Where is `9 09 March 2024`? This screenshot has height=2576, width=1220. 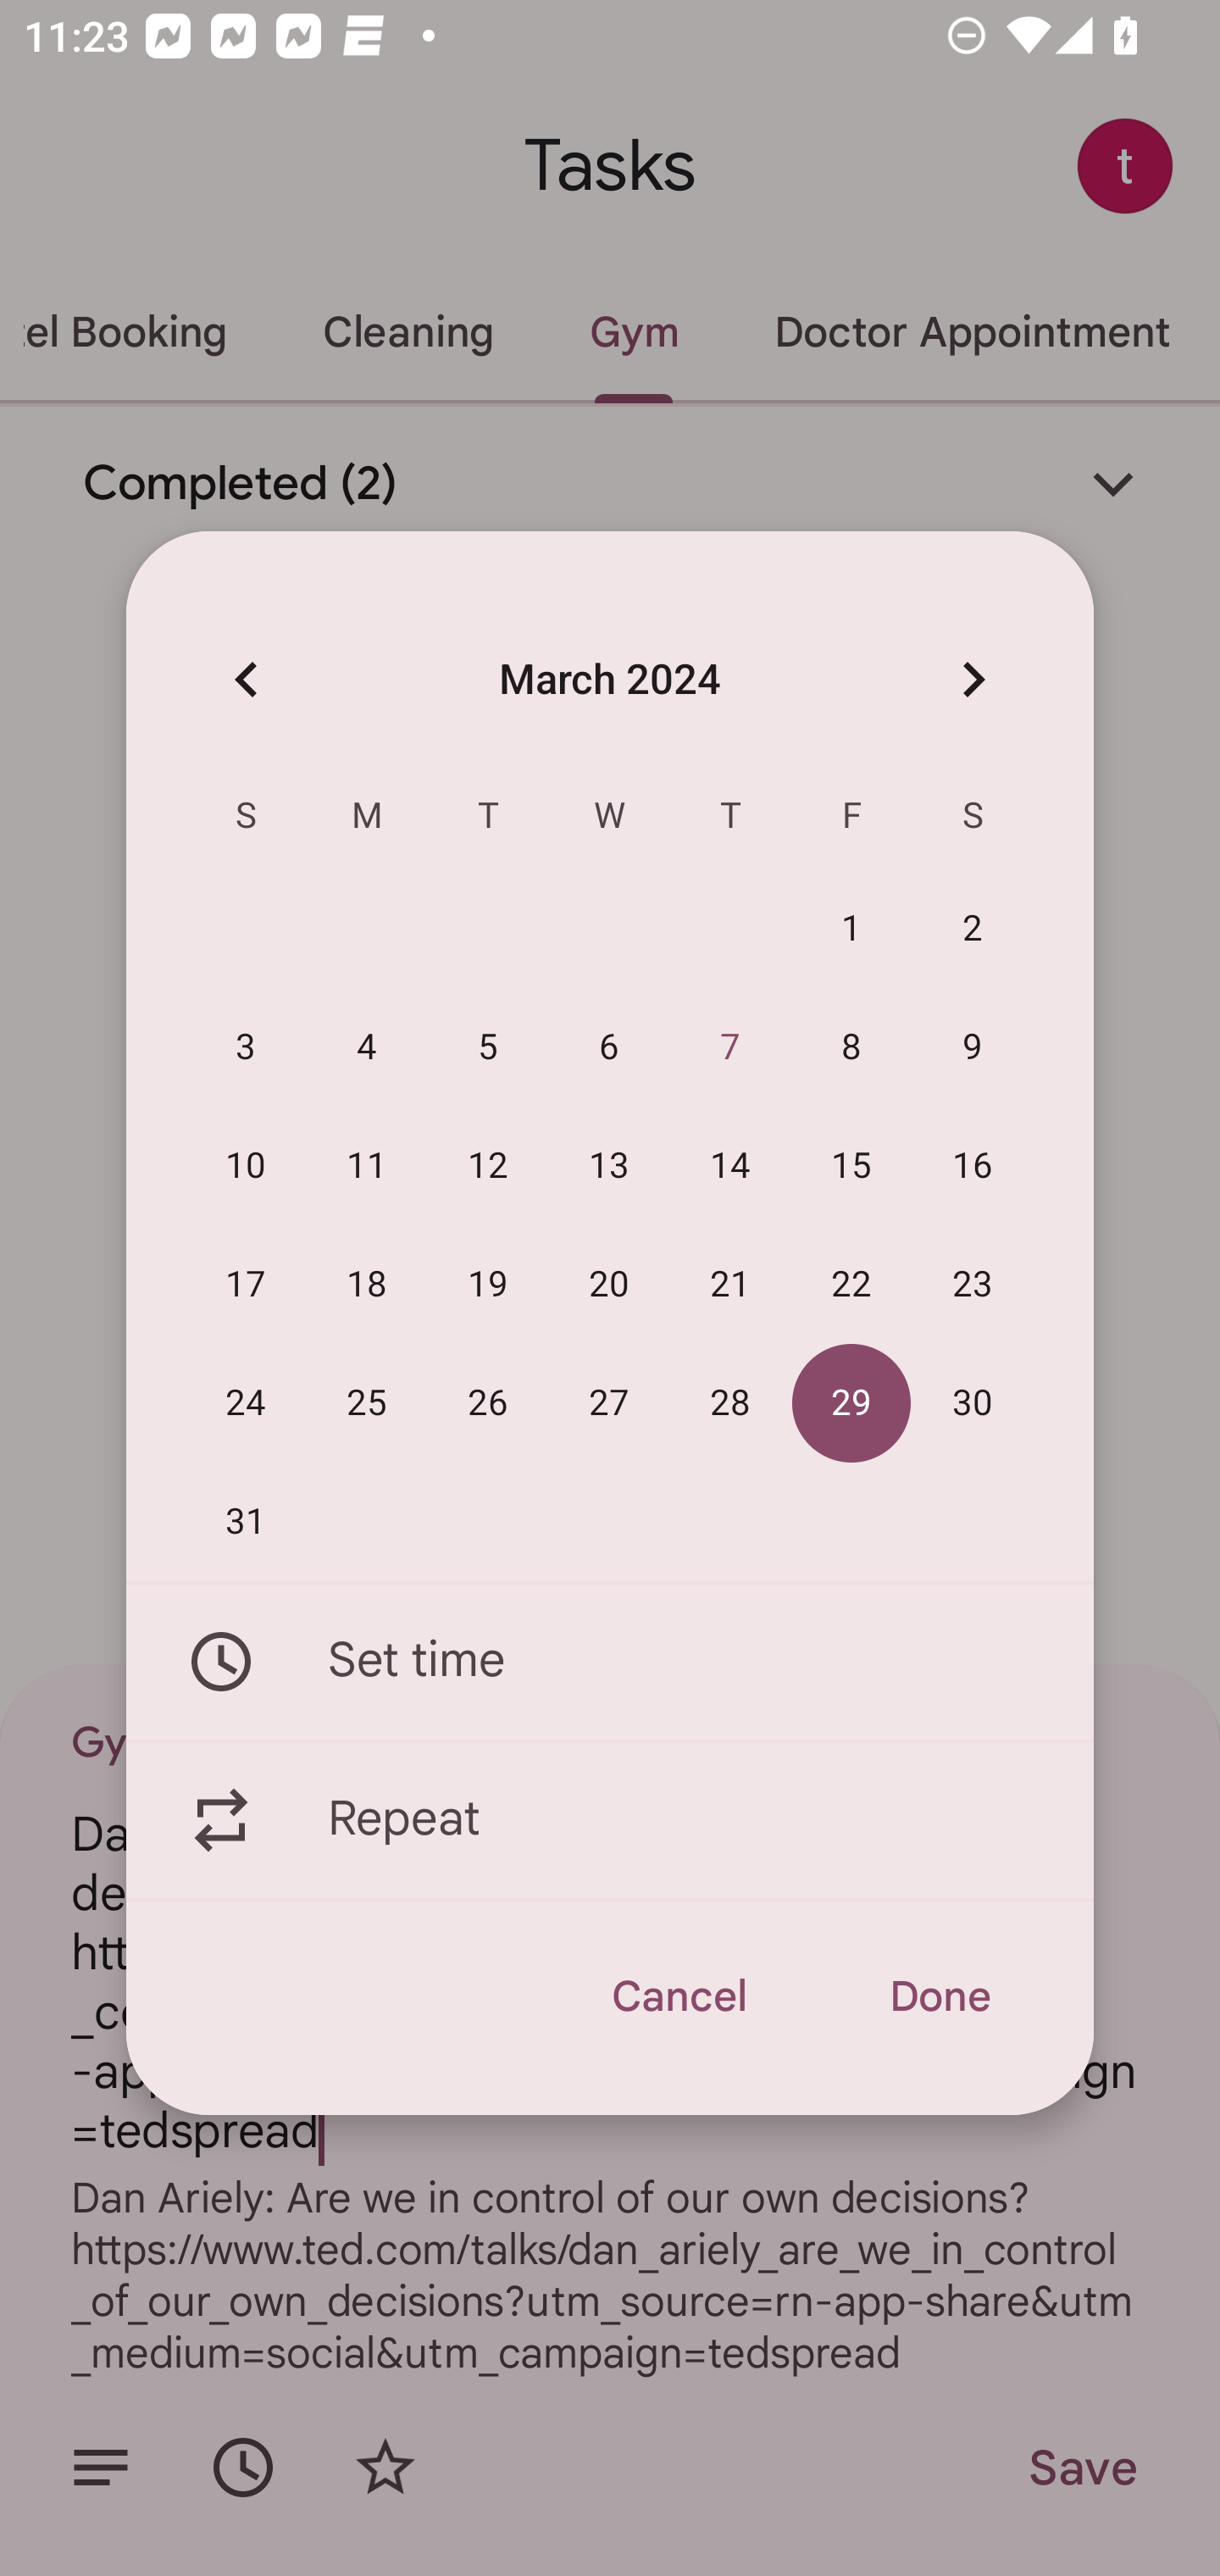 9 09 March 2024 is located at coordinates (973, 1048).